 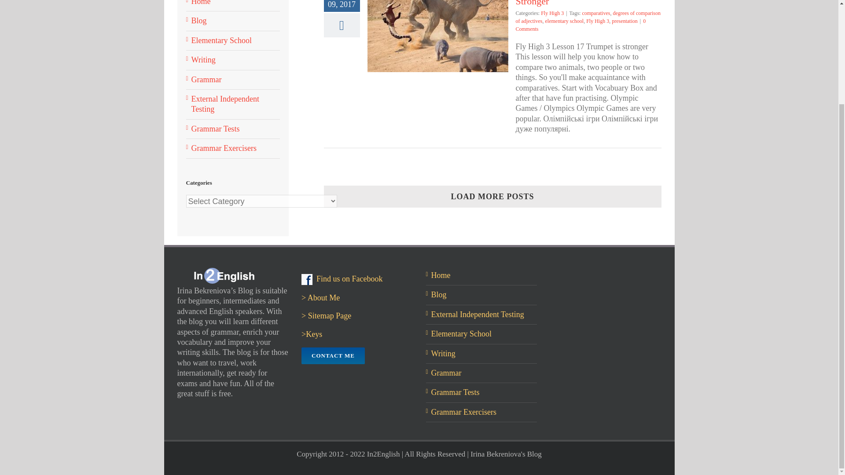 I want to click on   Find us on Facebook, so click(x=342, y=279).